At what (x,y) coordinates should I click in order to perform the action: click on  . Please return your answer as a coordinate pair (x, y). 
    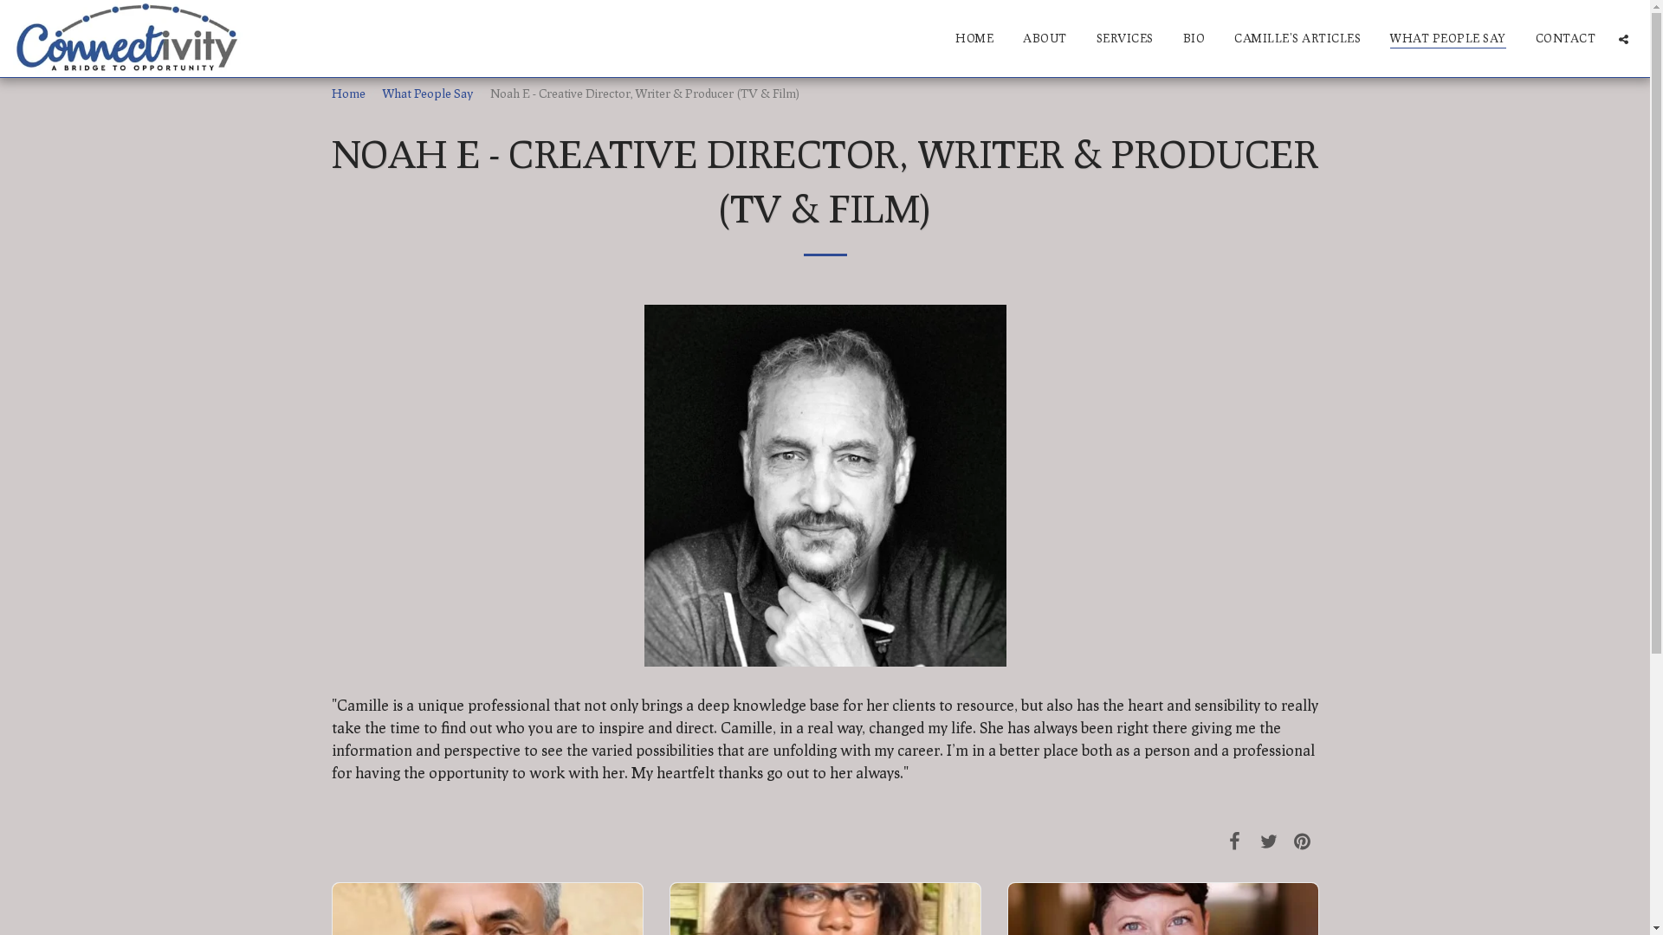
    Looking at the image, I should click on (1235, 841).